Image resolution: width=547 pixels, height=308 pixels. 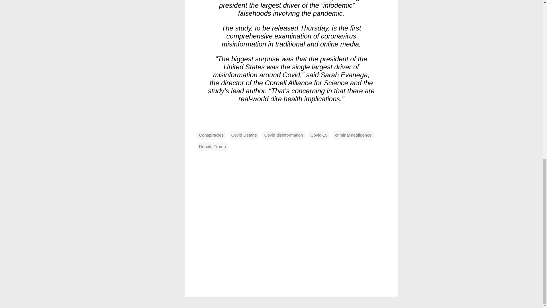 I want to click on criminal negligence, so click(x=353, y=135).